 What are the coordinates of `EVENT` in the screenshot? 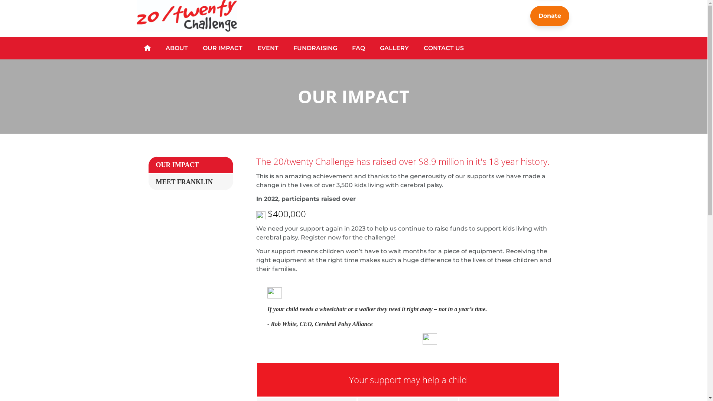 It's located at (267, 48).